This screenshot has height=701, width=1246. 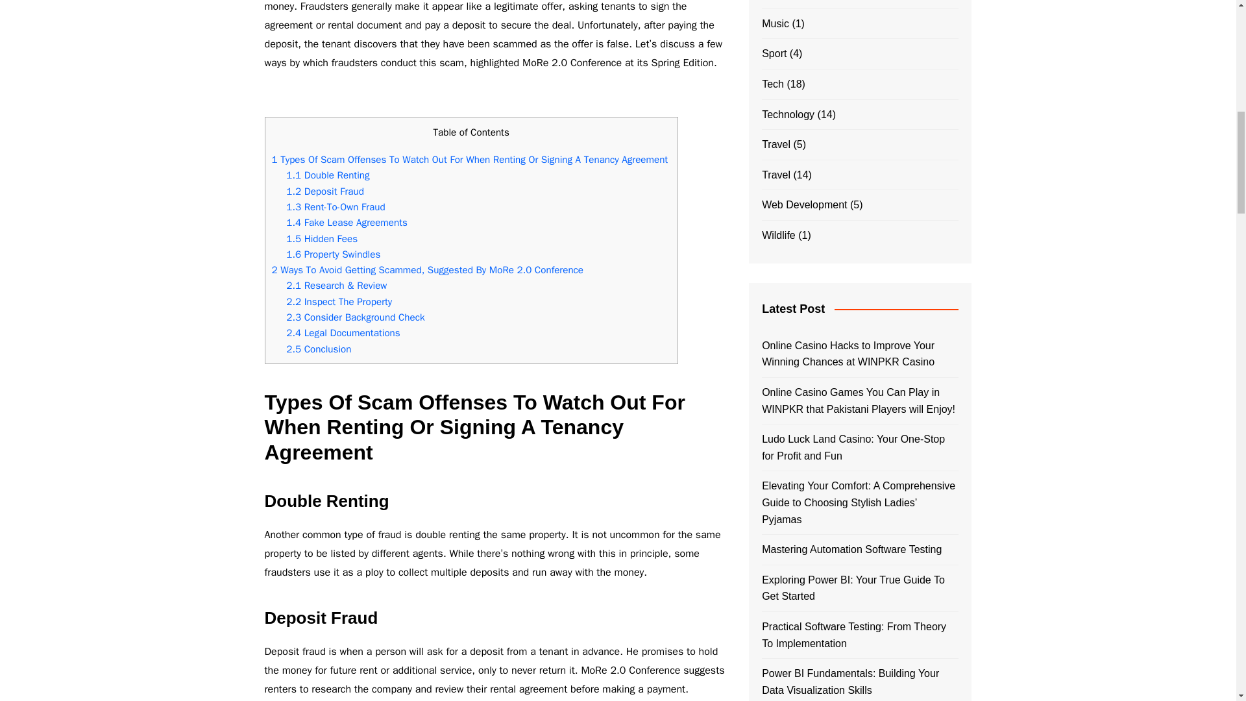 I want to click on 1.1 Double Renting, so click(x=327, y=175).